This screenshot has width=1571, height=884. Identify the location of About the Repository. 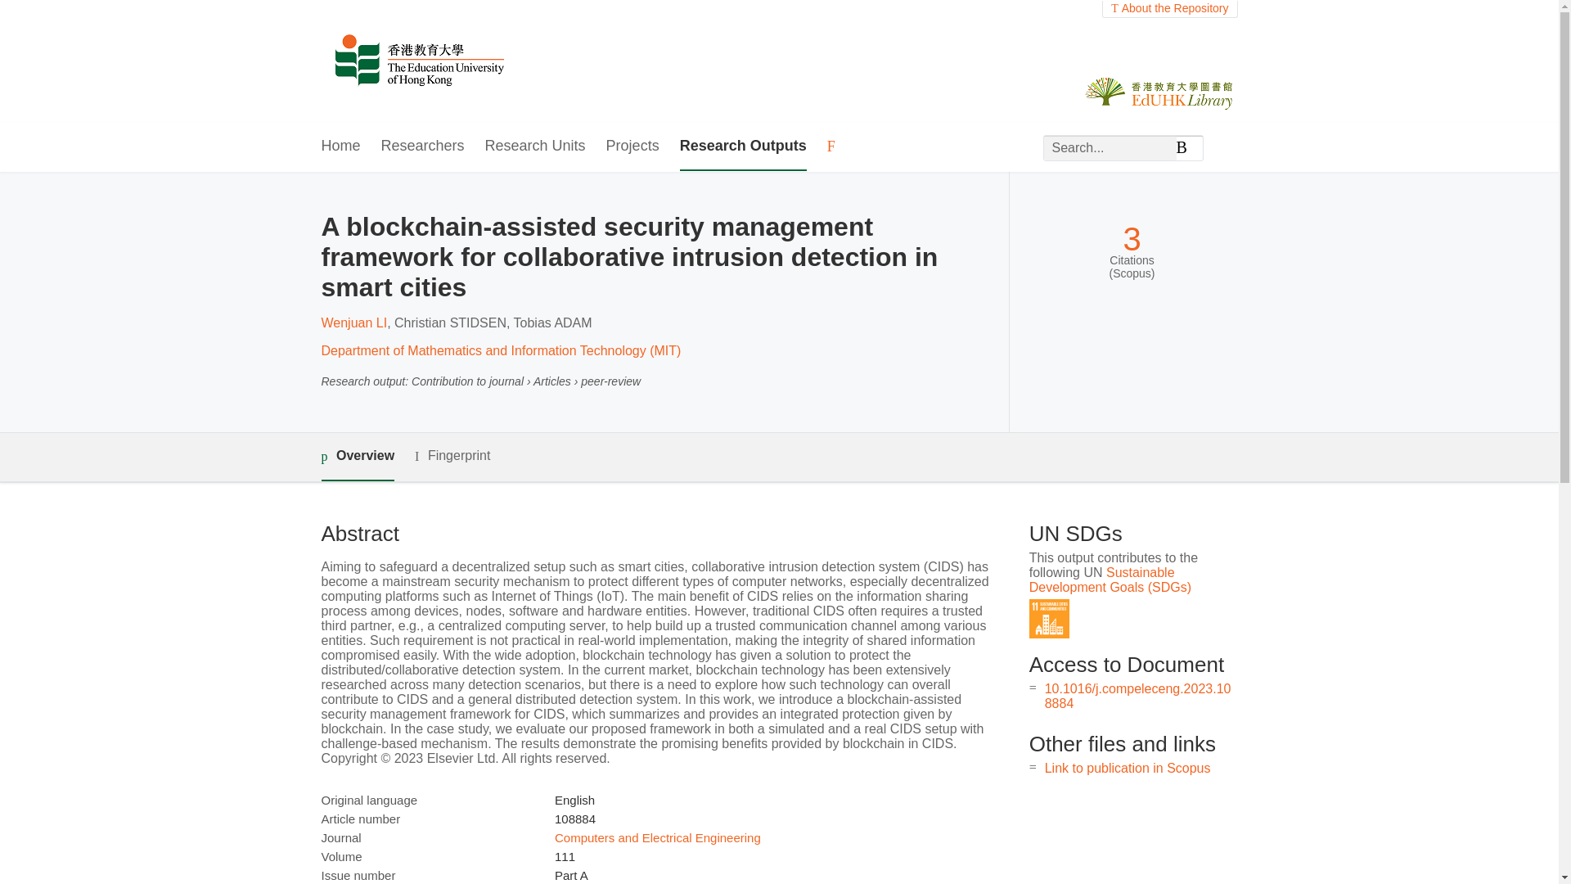
(1169, 8).